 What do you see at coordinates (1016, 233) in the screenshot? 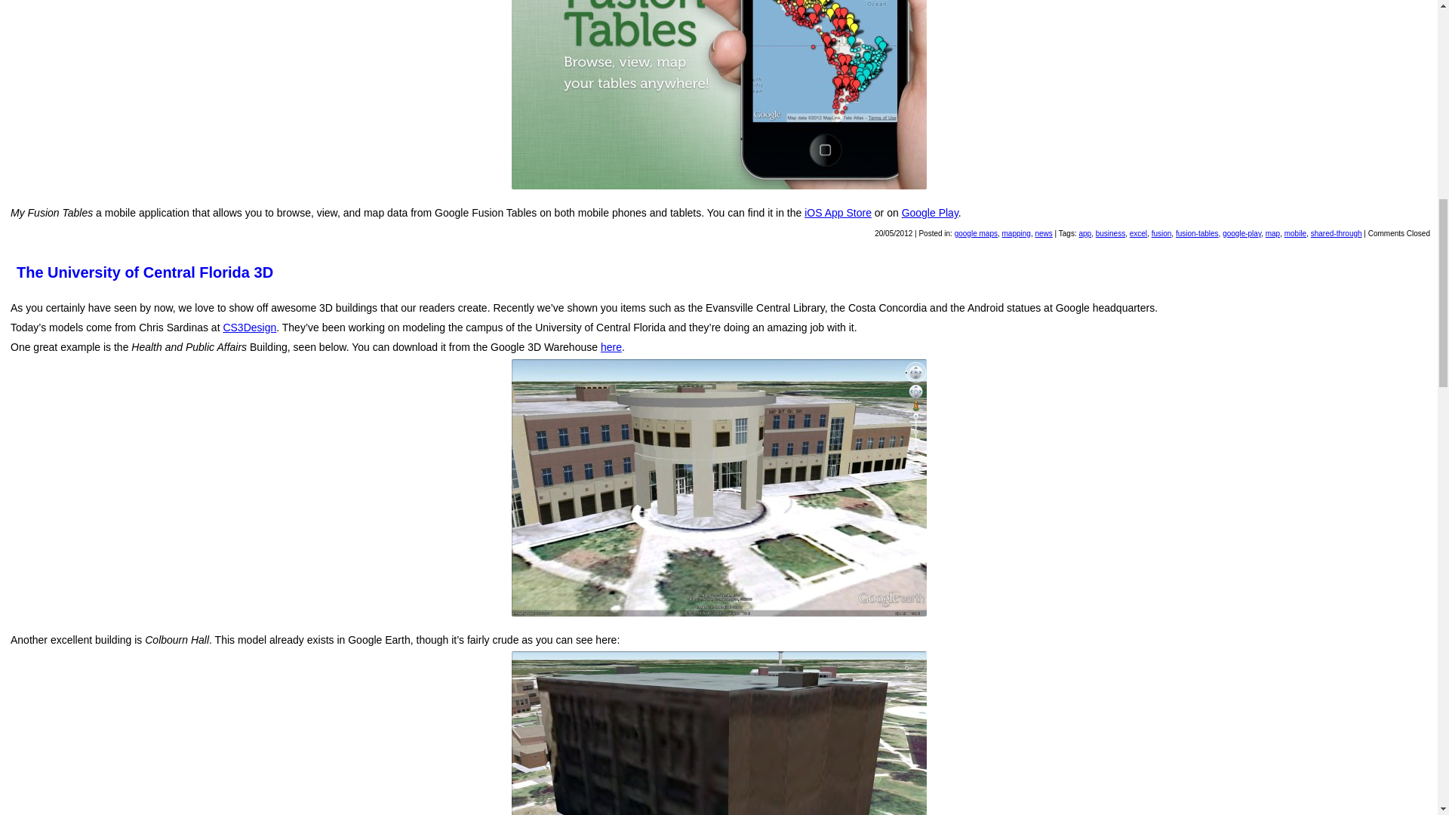
I see `mapping` at bounding box center [1016, 233].